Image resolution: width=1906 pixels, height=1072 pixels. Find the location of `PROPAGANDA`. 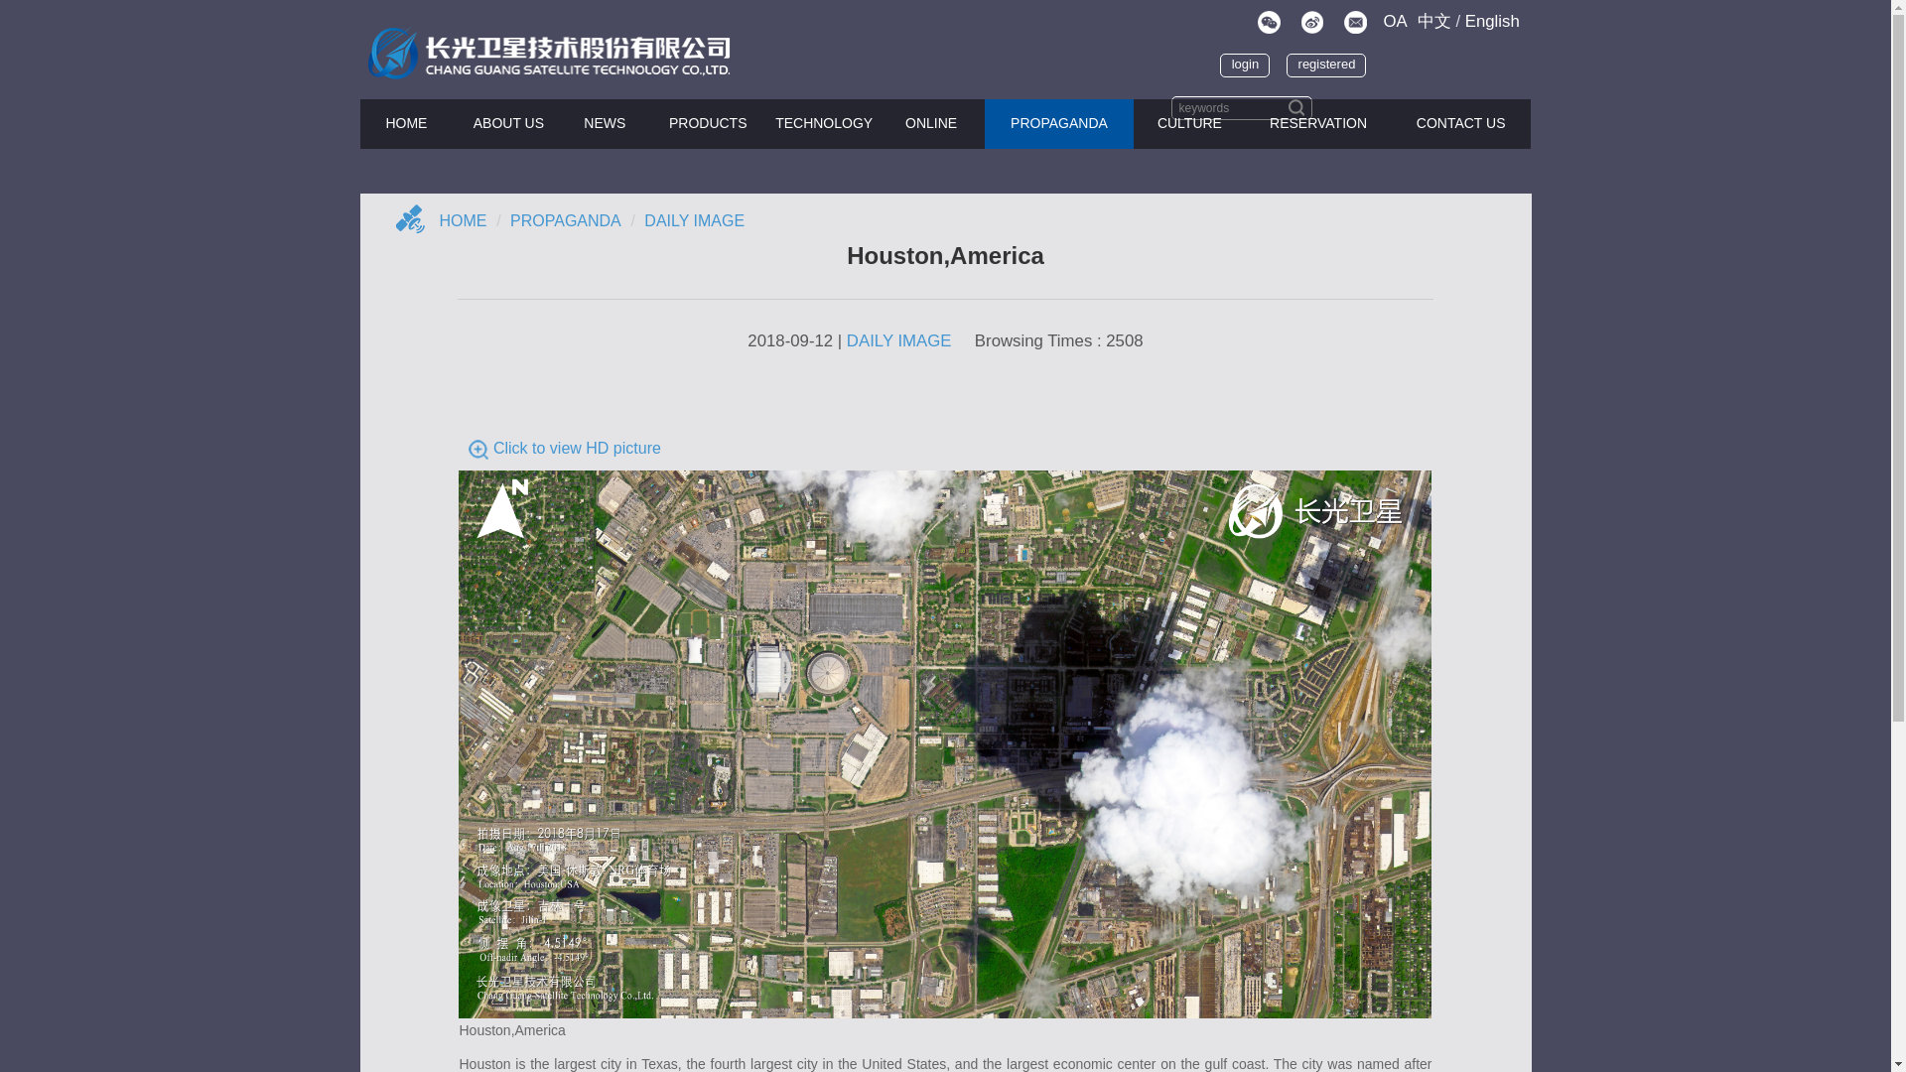

PROPAGANDA is located at coordinates (1059, 124).